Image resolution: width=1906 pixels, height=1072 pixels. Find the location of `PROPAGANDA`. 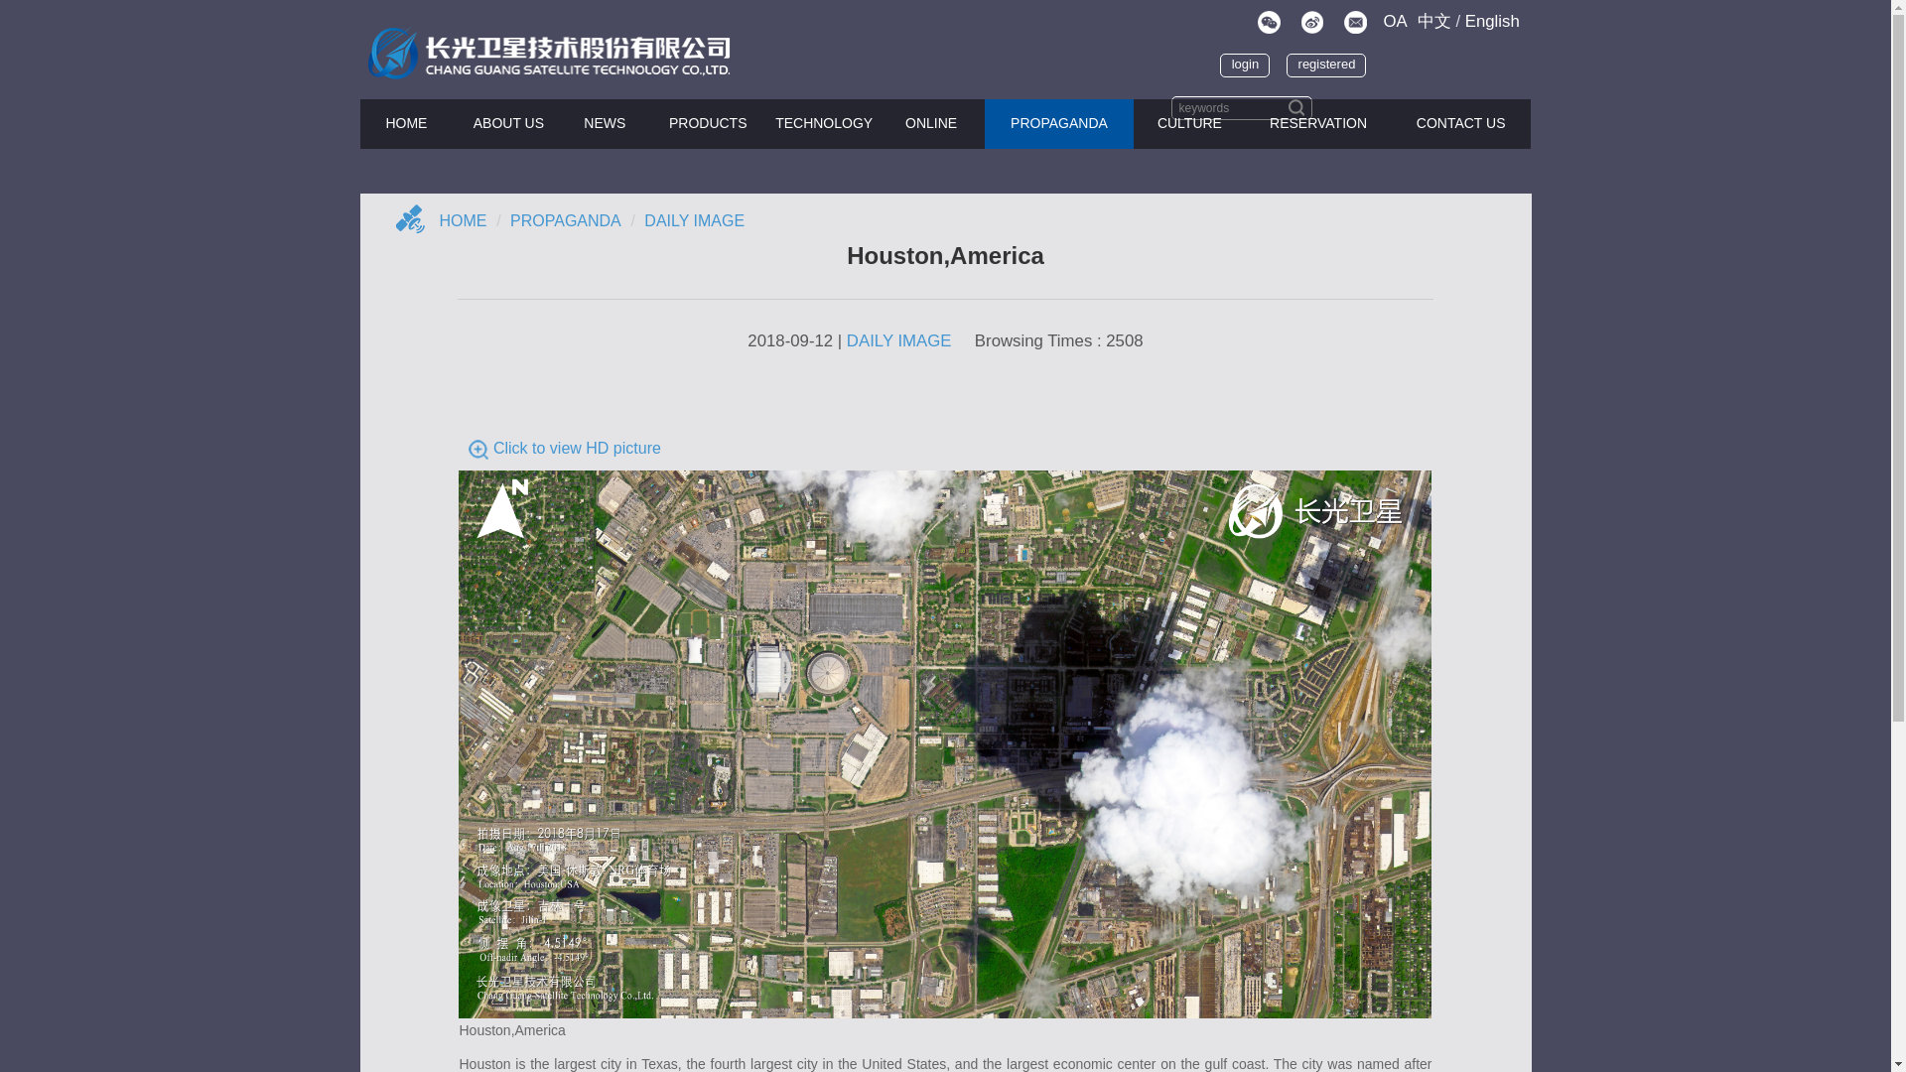

PROPAGANDA is located at coordinates (1059, 124).